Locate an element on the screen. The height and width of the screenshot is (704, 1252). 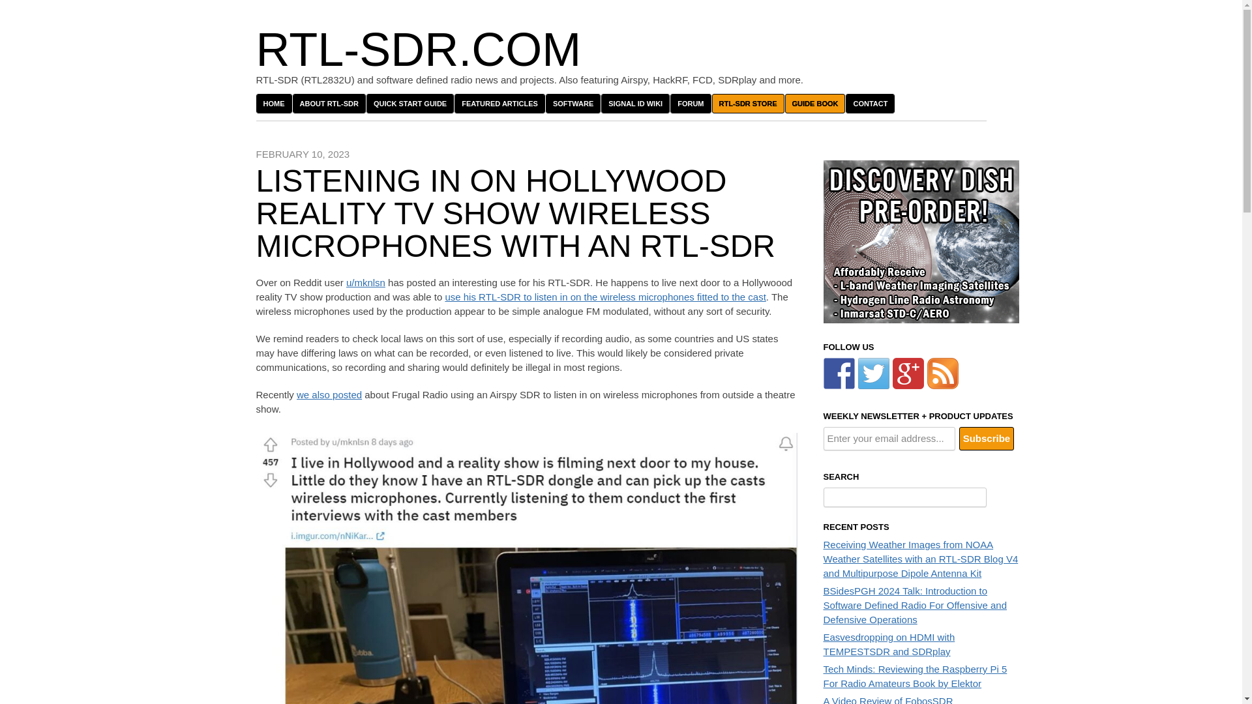
HOME is located at coordinates (273, 103).